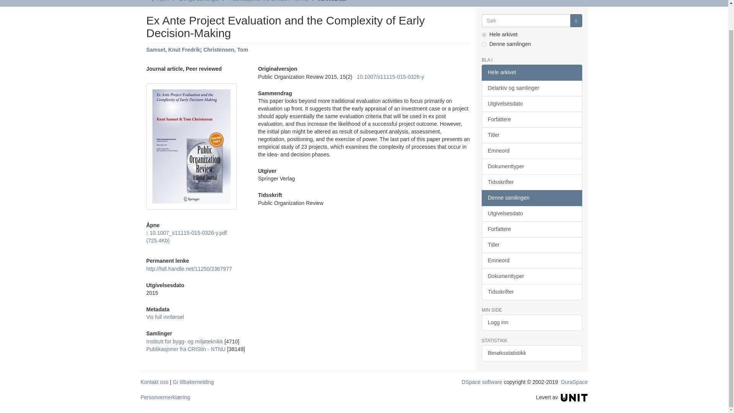  I want to click on Publikasjoner fra CRIStin - NTNU, so click(186, 349).